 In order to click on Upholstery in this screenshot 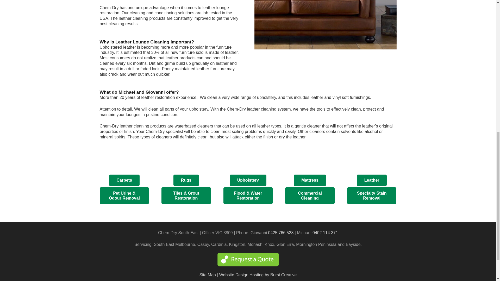, I will do `click(248, 180)`.